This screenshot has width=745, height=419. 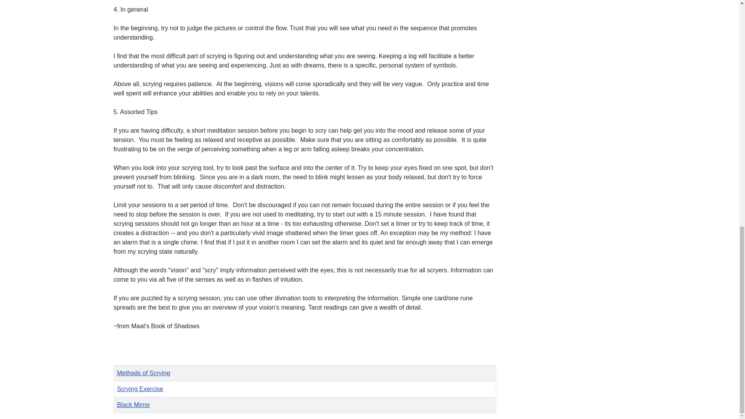 I want to click on Black Mirror, so click(x=133, y=404).